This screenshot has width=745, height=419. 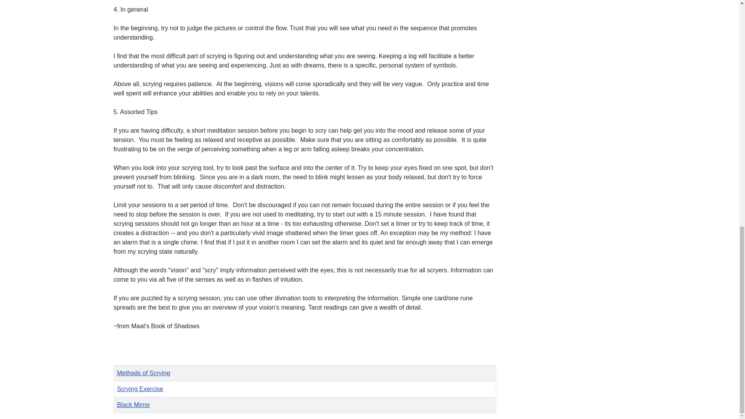 I want to click on Black Mirror, so click(x=133, y=404).